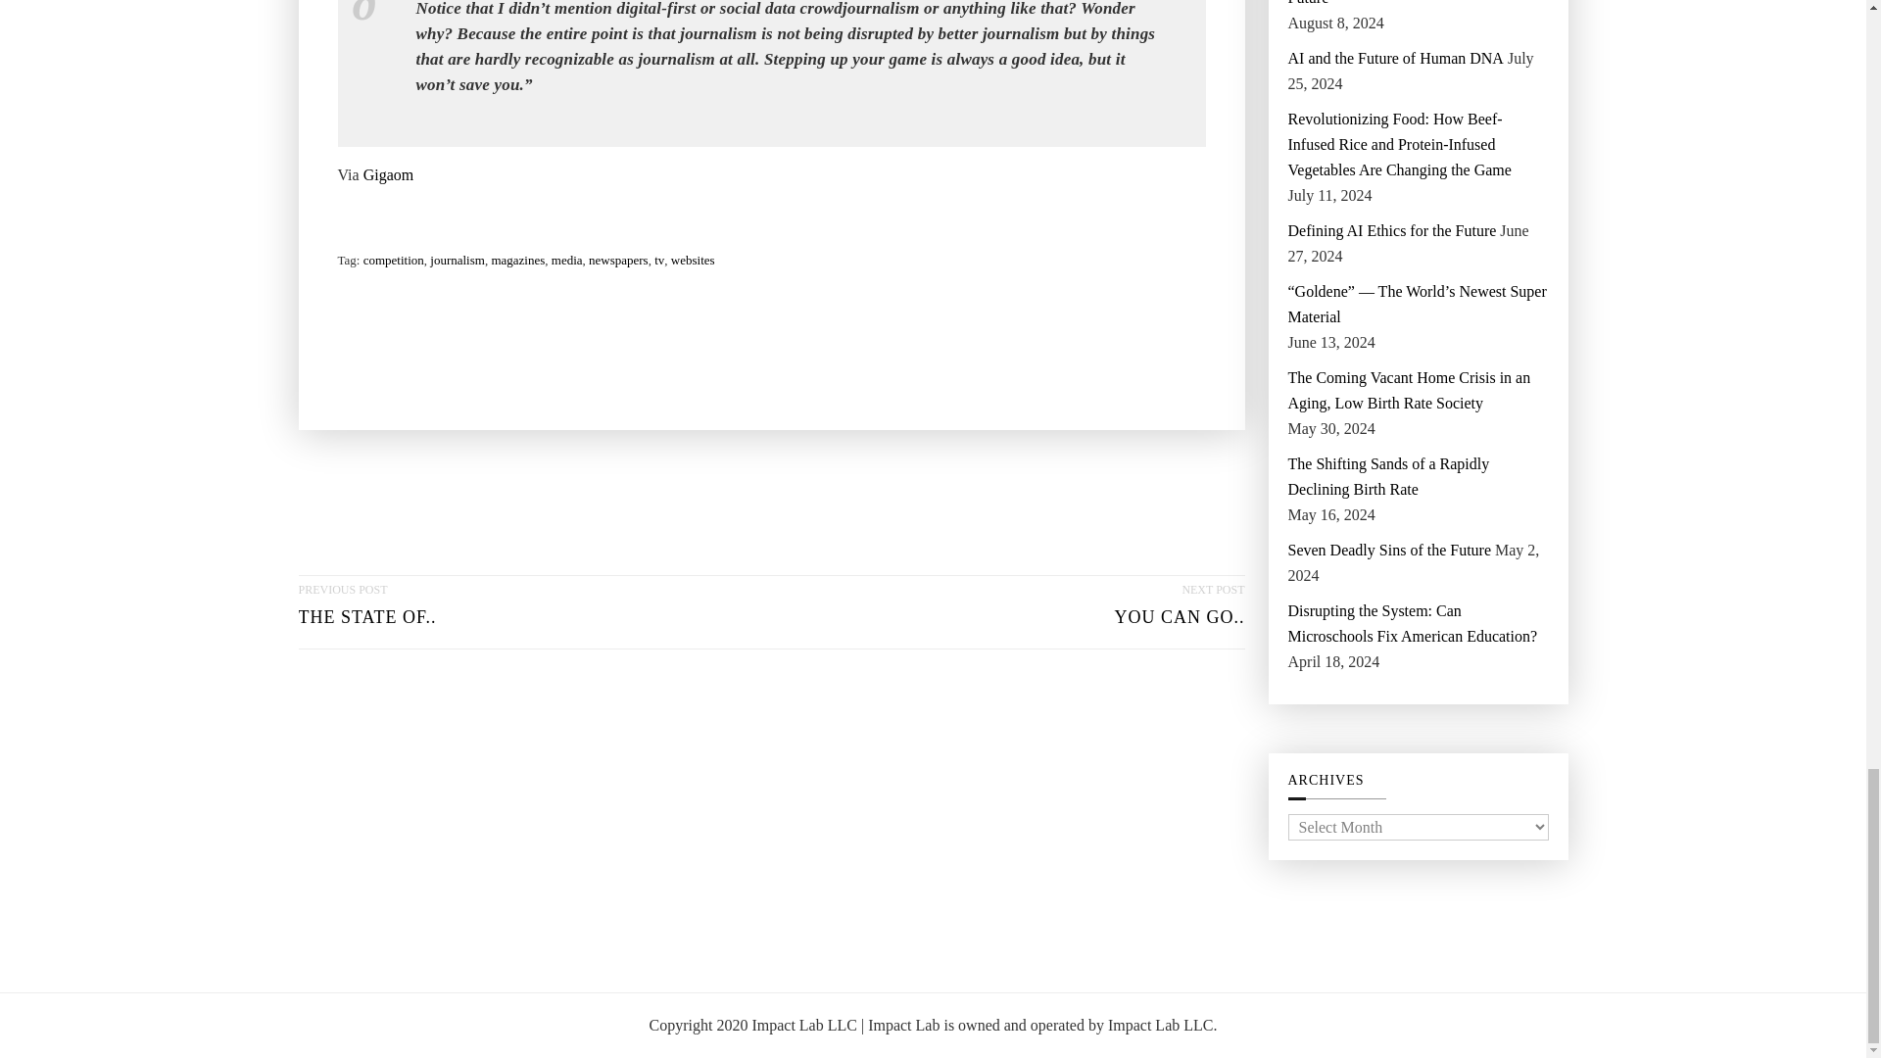 The height and width of the screenshot is (1058, 1881). I want to click on magazines, so click(1180, 611).